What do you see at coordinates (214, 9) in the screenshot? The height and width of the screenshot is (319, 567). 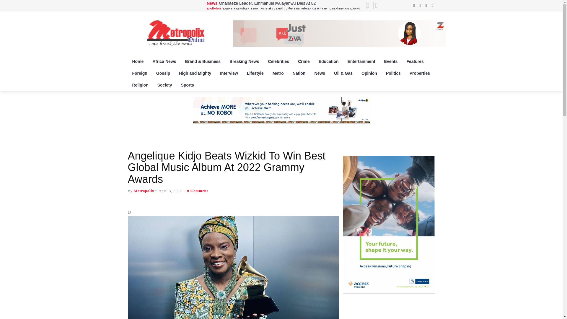 I see `Politics` at bounding box center [214, 9].